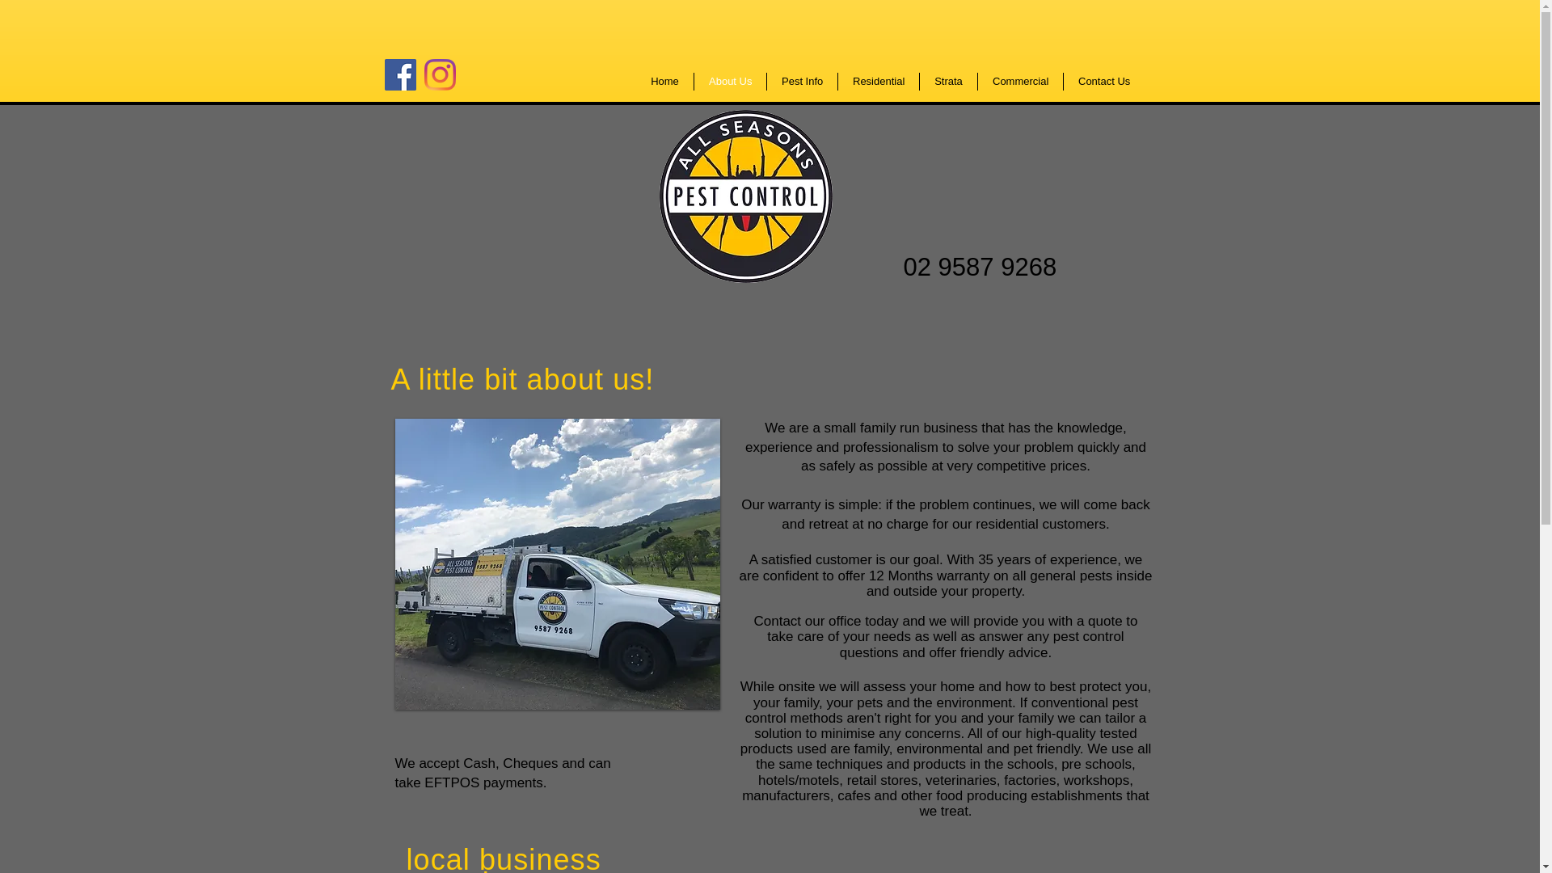 This screenshot has height=873, width=1552. I want to click on Residential, so click(878, 81).